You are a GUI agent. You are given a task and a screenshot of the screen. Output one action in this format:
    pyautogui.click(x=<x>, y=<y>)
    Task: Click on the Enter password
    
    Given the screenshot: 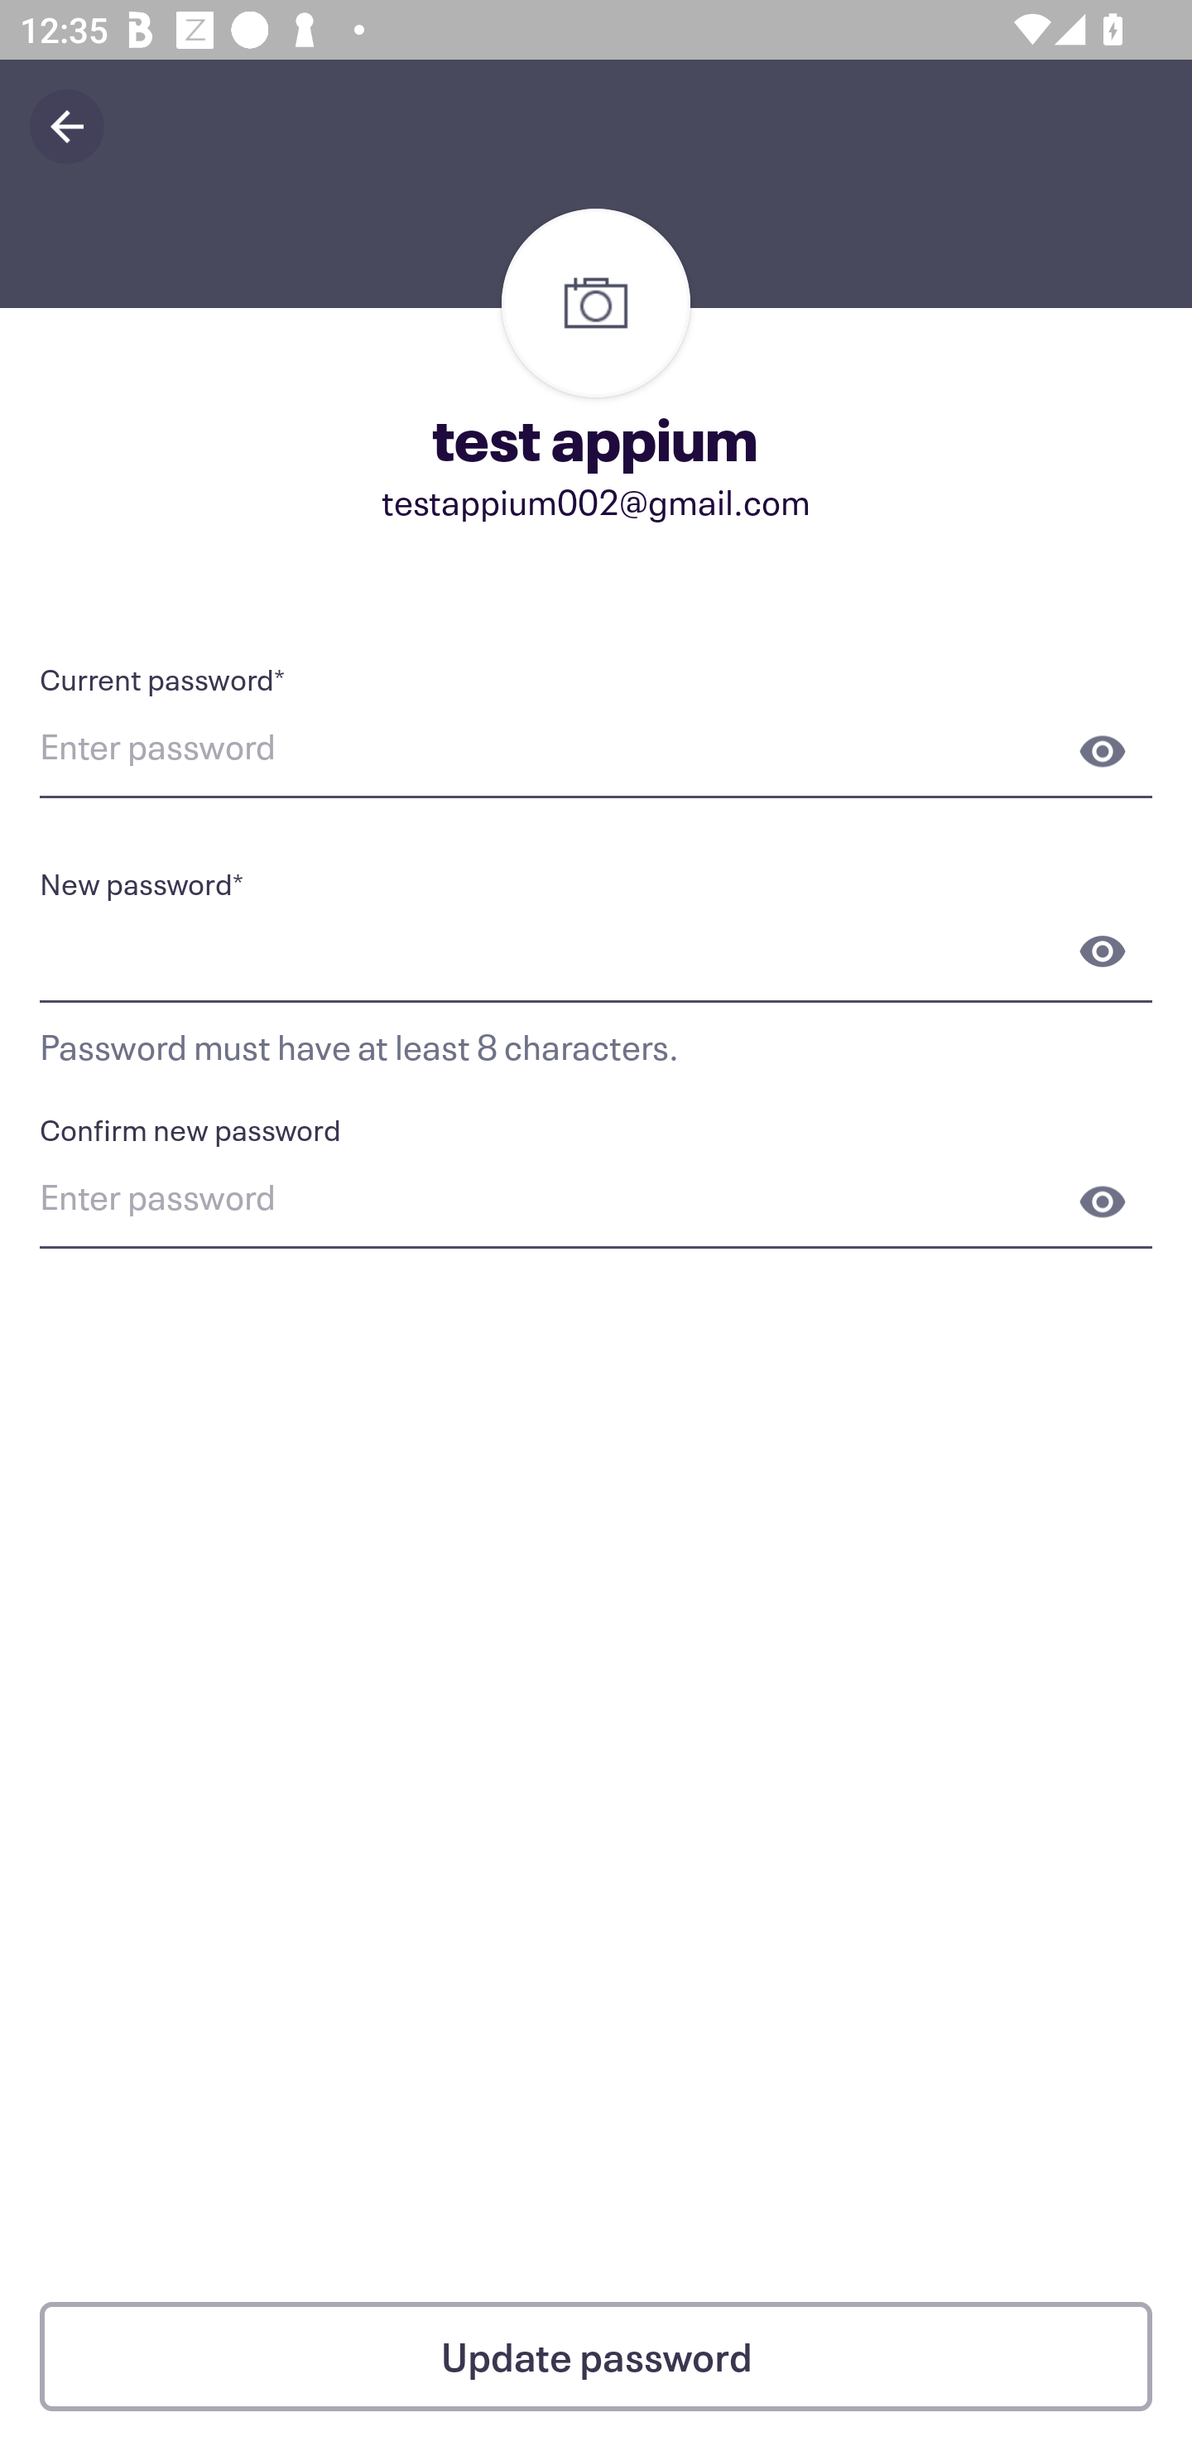 What is the action you would take?
    pyautogui.click(x=596, y=751)
    